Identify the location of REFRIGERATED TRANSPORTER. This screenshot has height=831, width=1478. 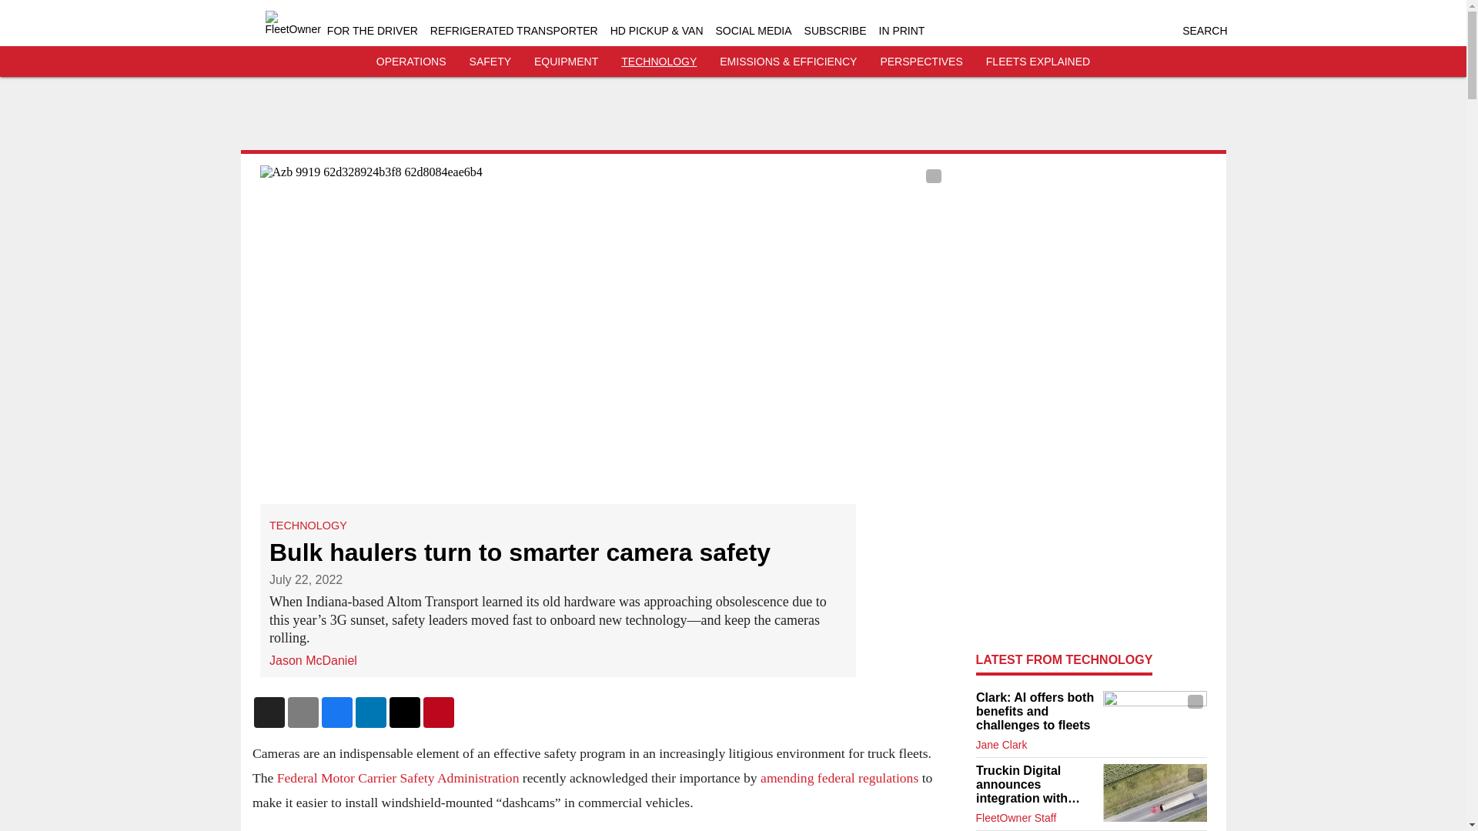
(514, 31).